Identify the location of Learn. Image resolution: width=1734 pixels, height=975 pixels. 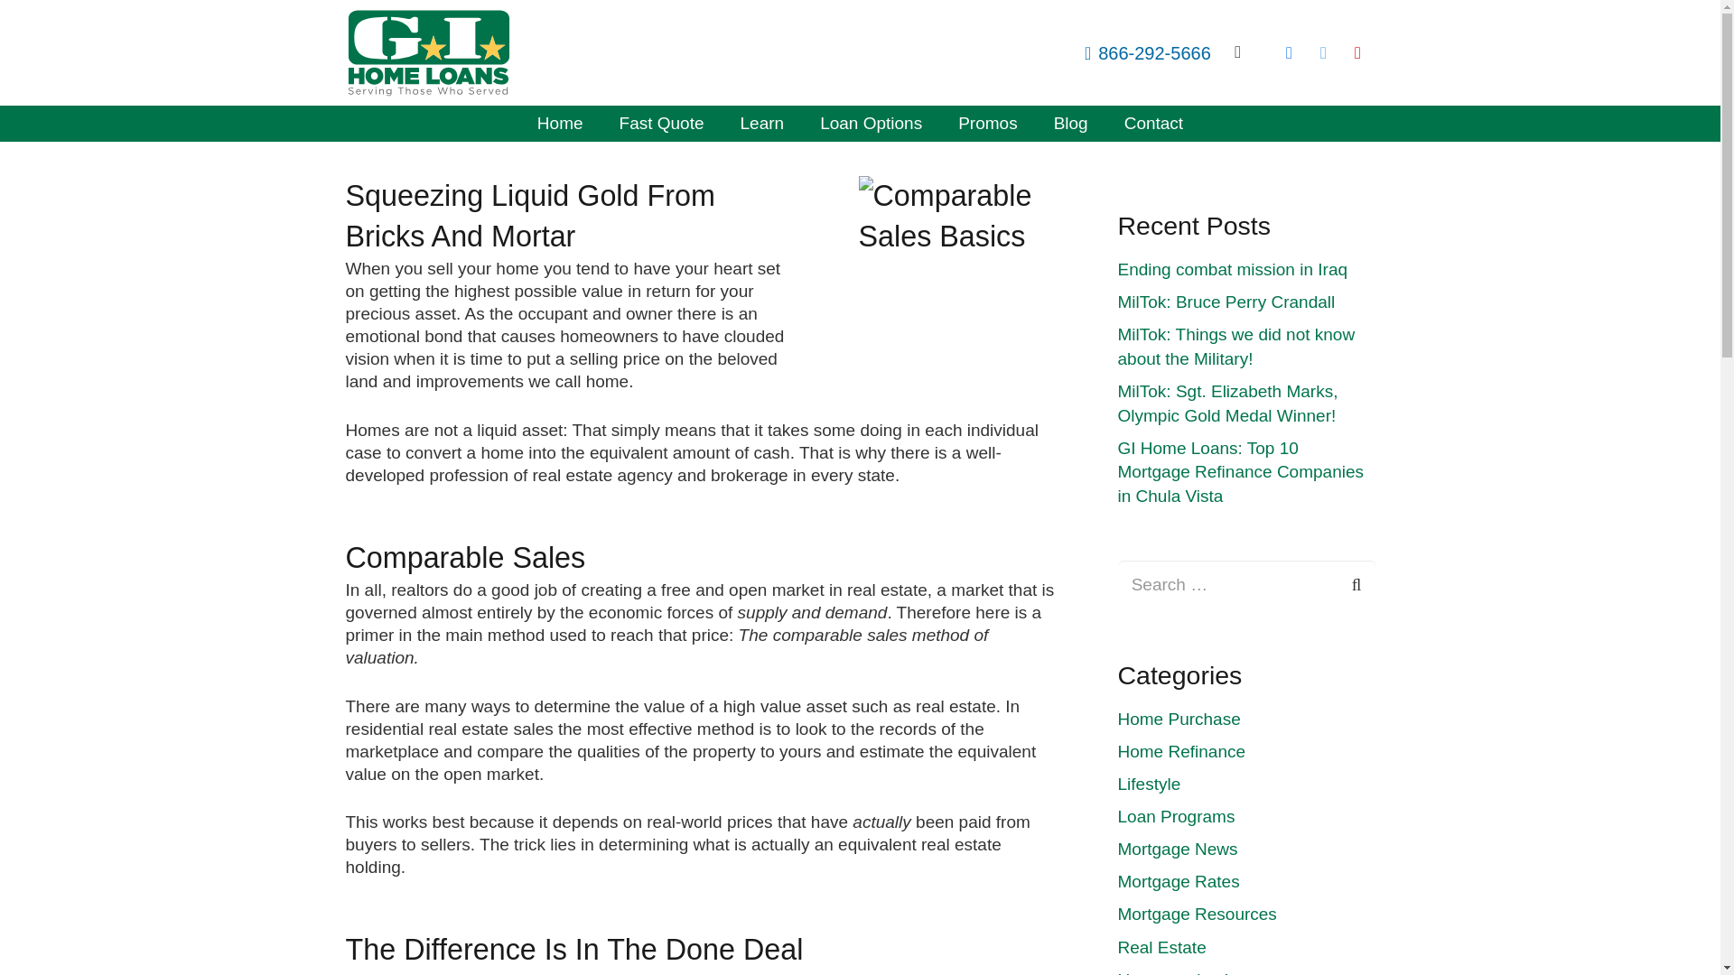
(762, 123).